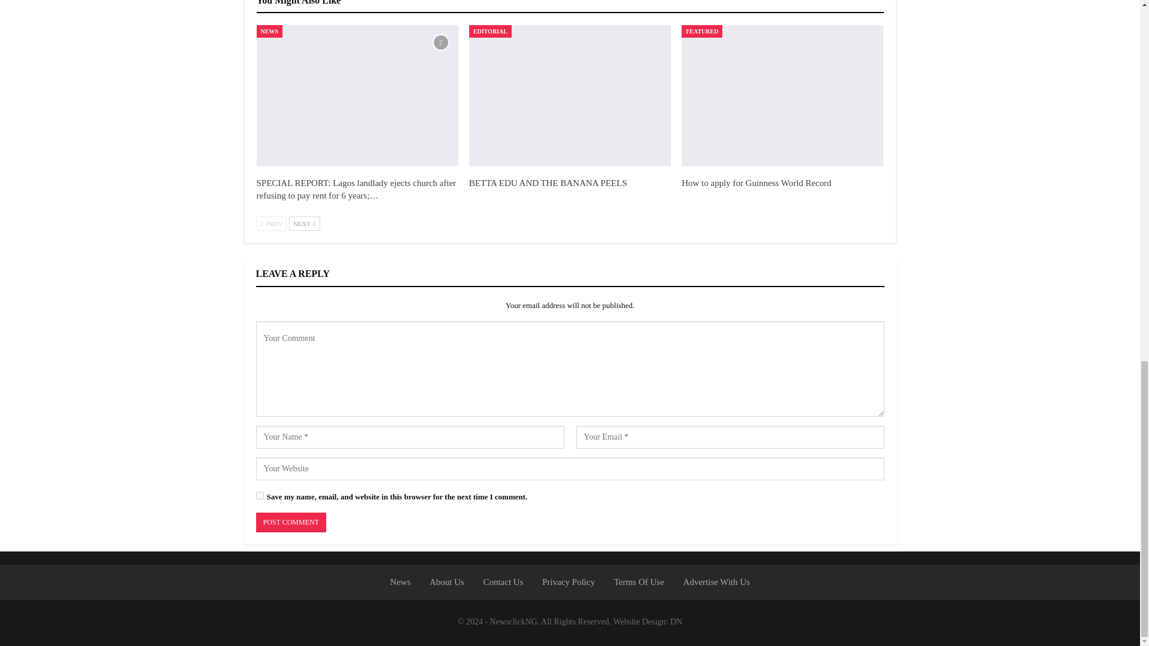 The width and height of the screenshot is (1149, 646). I want to click on NEWS, so click(269, 31).